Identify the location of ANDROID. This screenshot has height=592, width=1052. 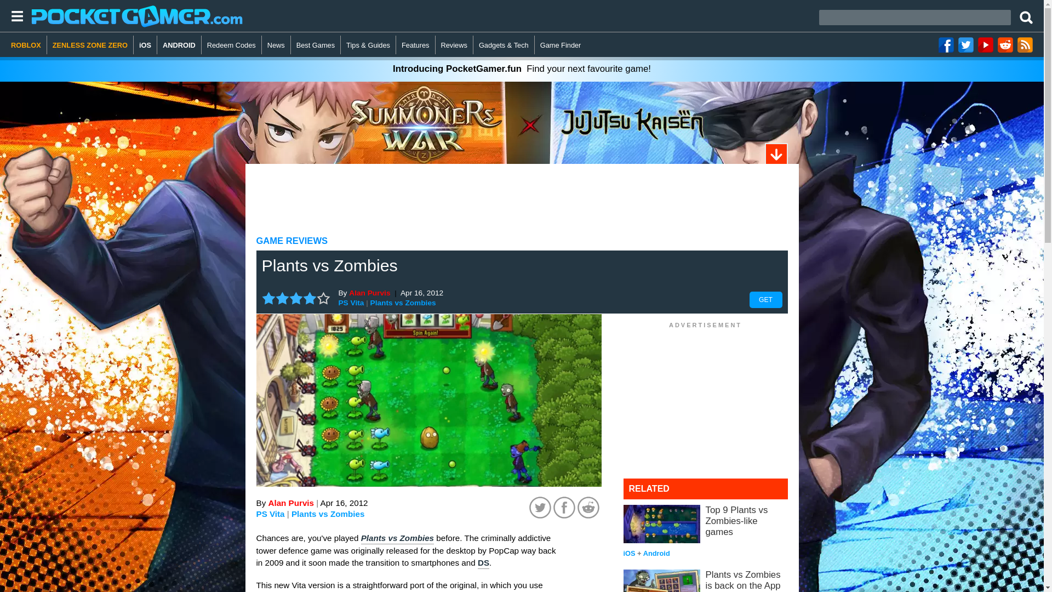
(179, 45).